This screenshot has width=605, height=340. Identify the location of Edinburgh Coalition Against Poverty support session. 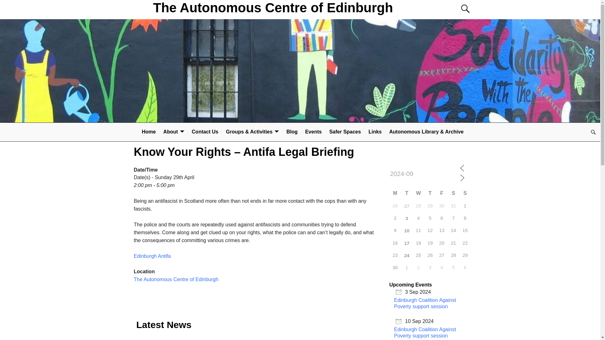
(406, 218).